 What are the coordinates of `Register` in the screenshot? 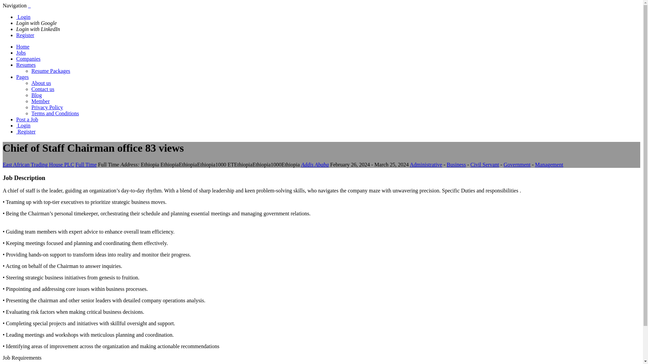 It's located at (25, 35).